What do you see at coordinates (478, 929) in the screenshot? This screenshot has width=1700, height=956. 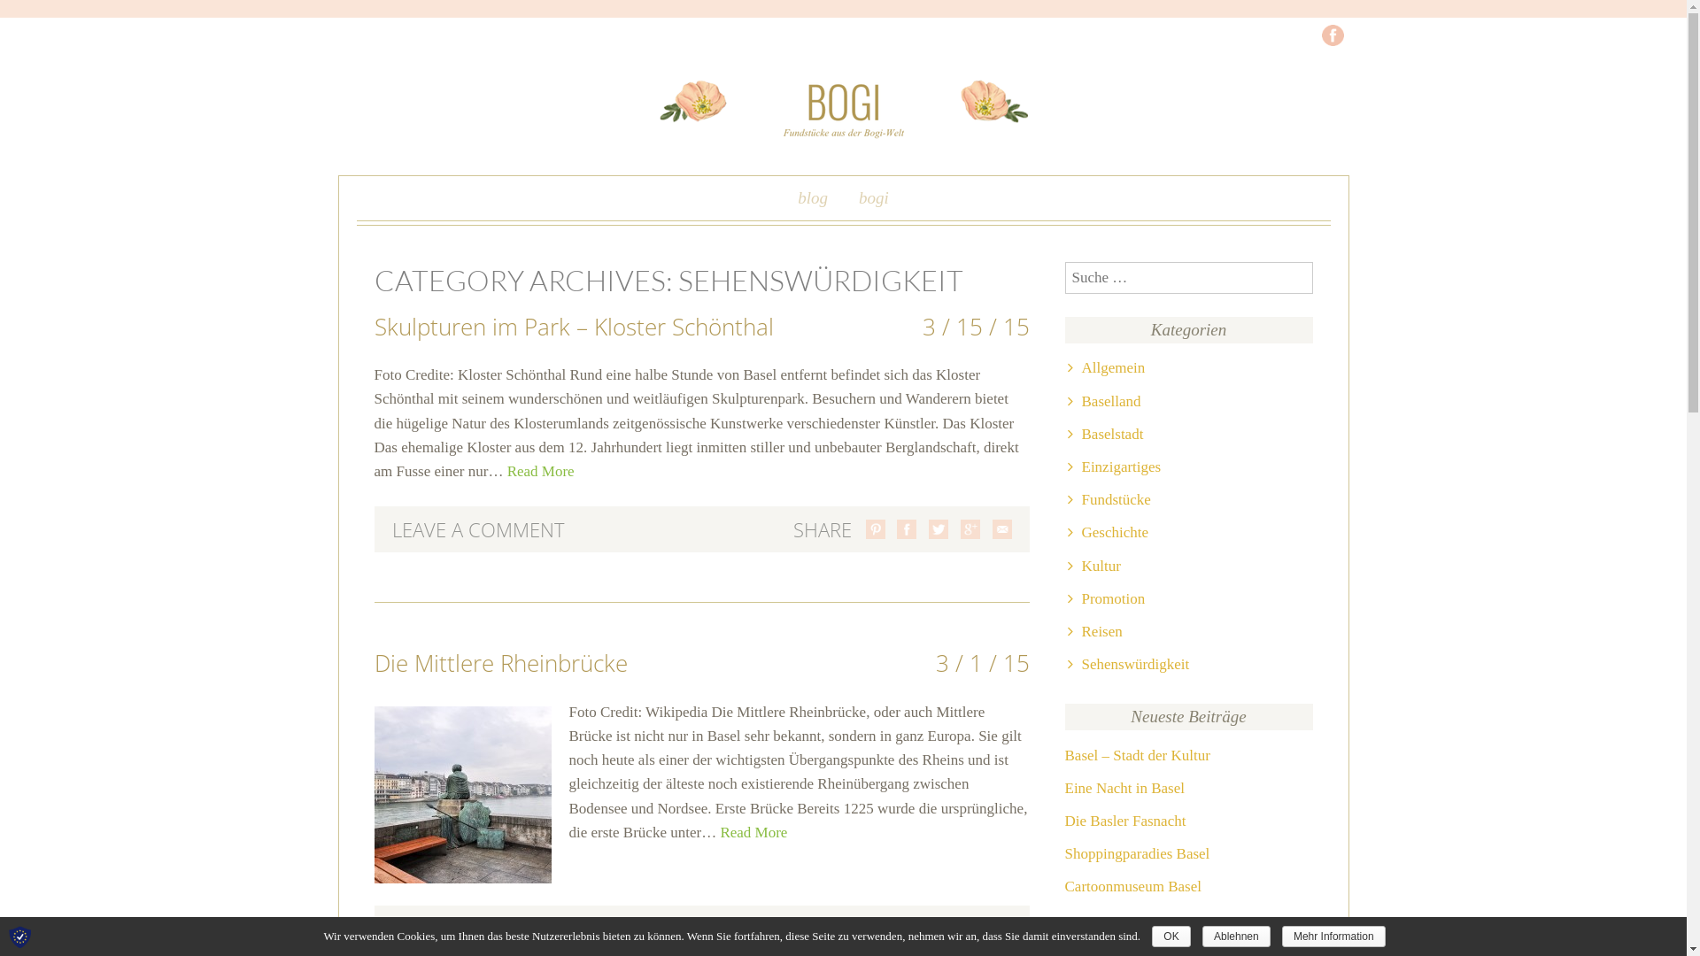 I see `LEAVE A COMMENT` at bounding box center [478, 929].